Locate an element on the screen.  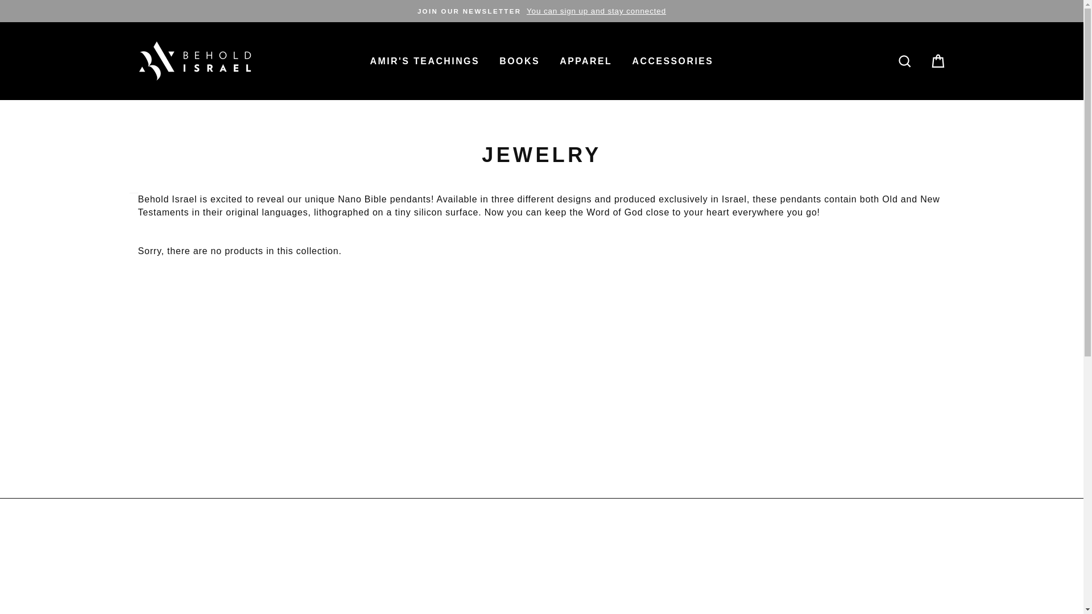
CART is located at coordinates (937, 61).